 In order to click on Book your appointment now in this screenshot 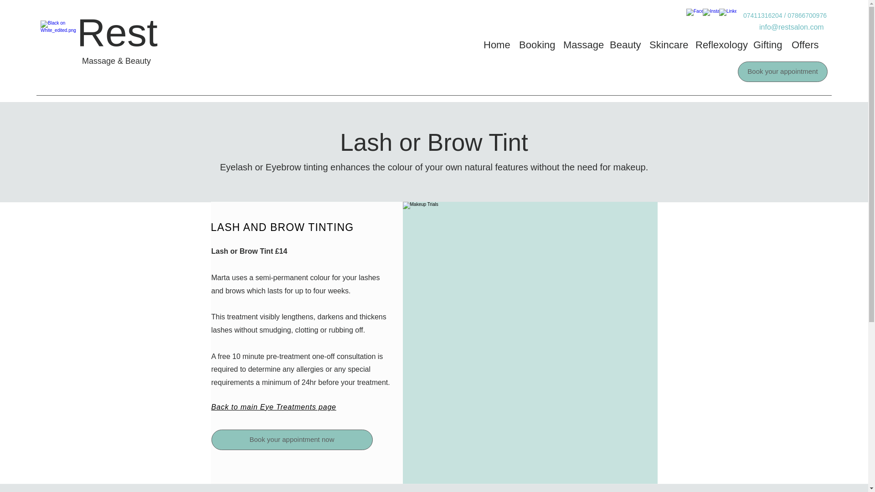, I will do `click(292, 440)`.